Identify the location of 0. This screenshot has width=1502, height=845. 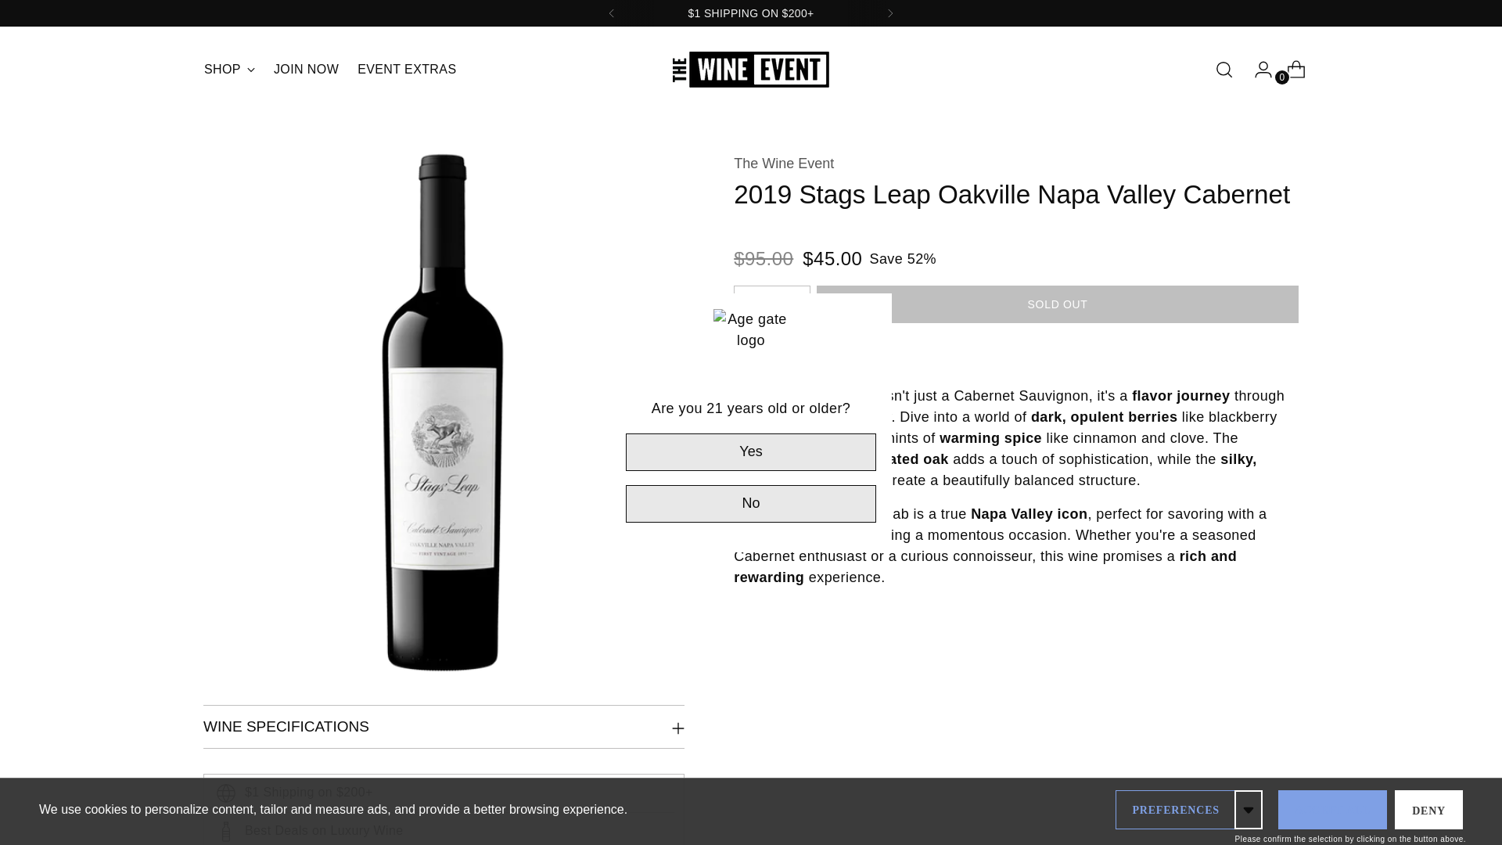
(306, 69).